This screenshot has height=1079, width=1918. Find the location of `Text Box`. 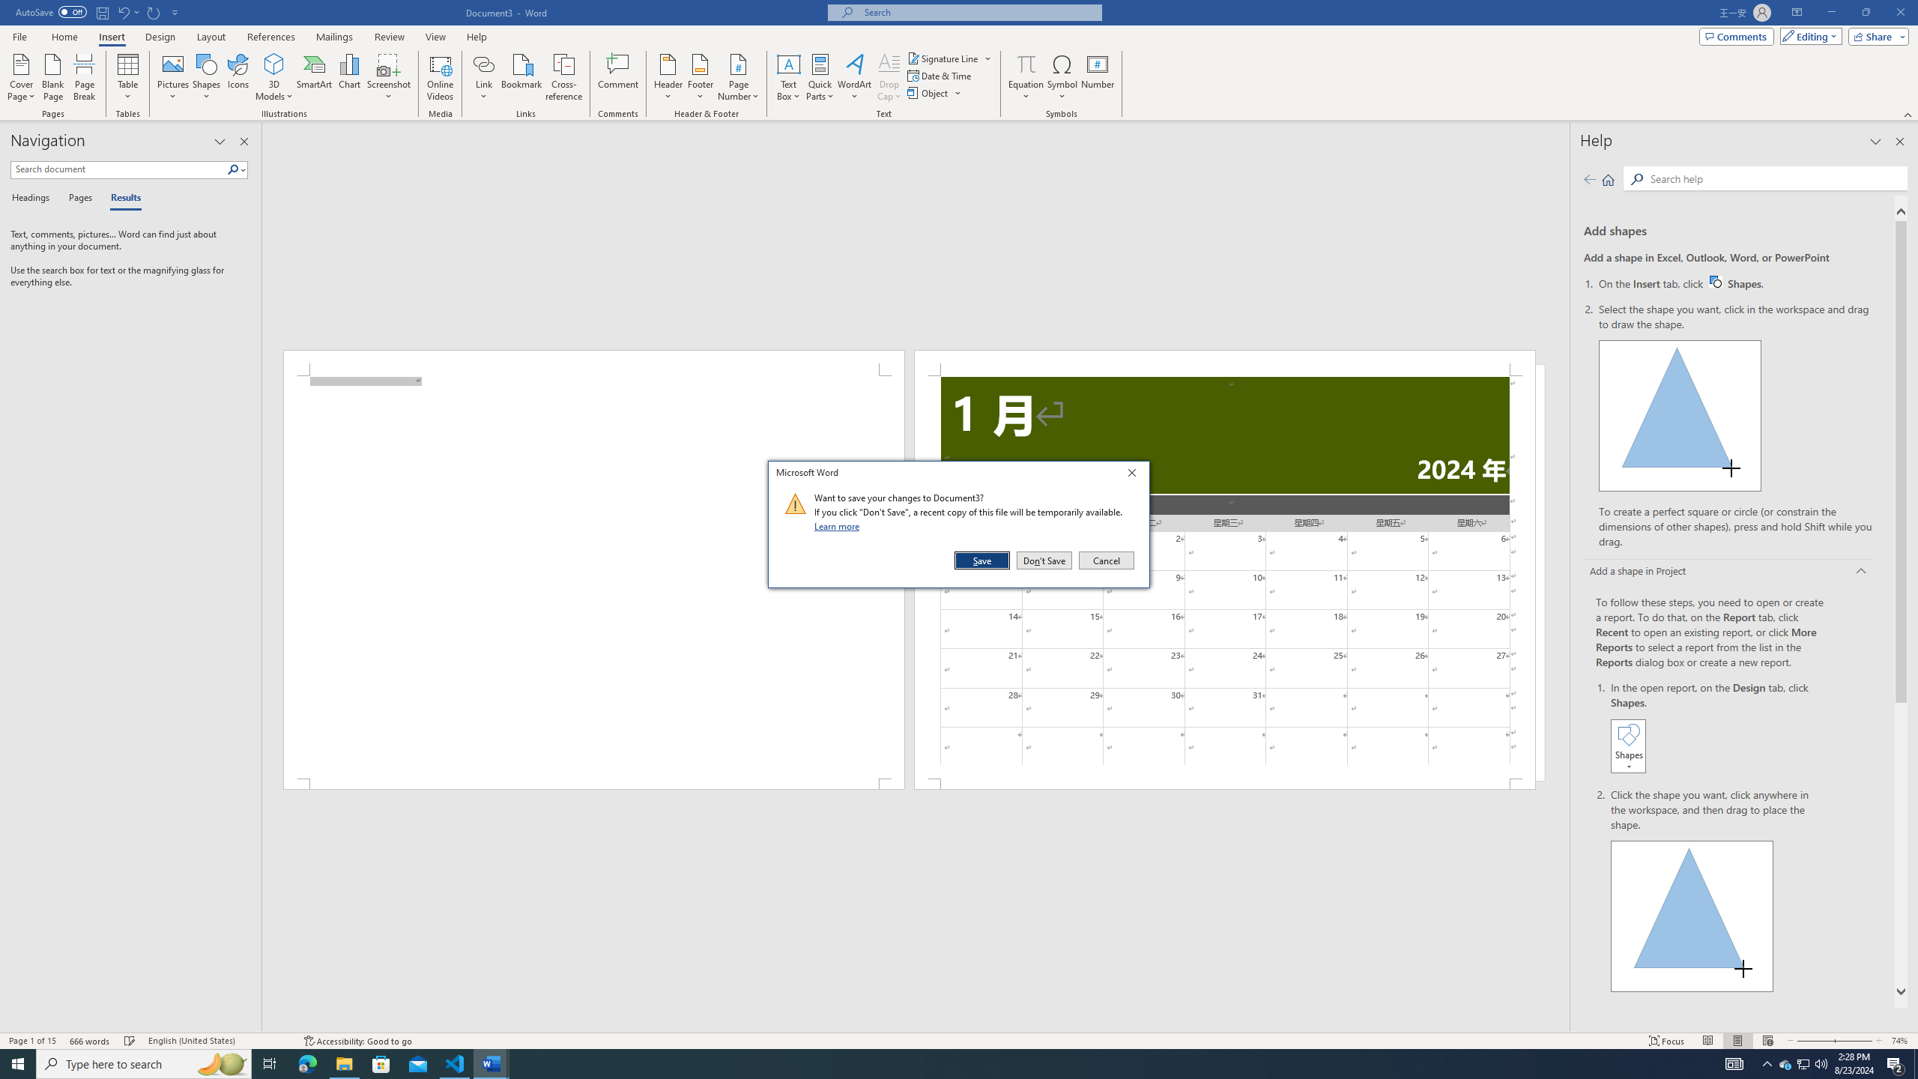

Text Box is located at coordinates (789, 77).